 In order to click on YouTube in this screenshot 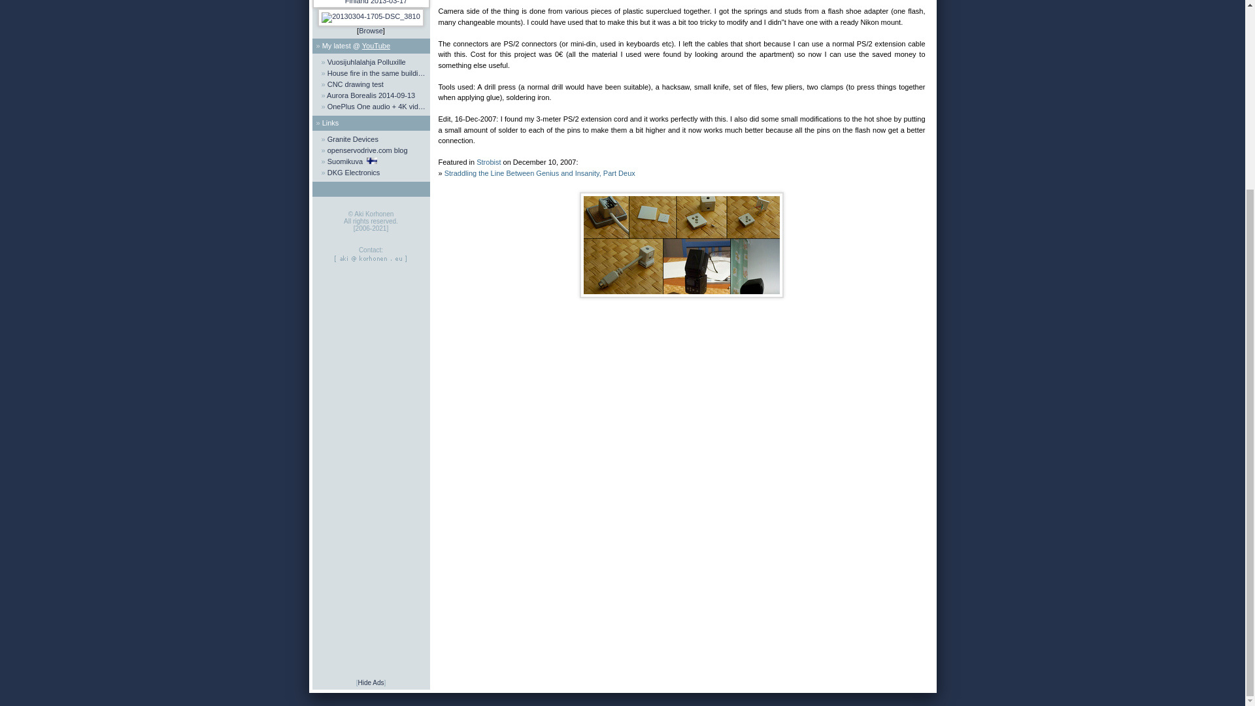, I will do `click(376, 45)`.